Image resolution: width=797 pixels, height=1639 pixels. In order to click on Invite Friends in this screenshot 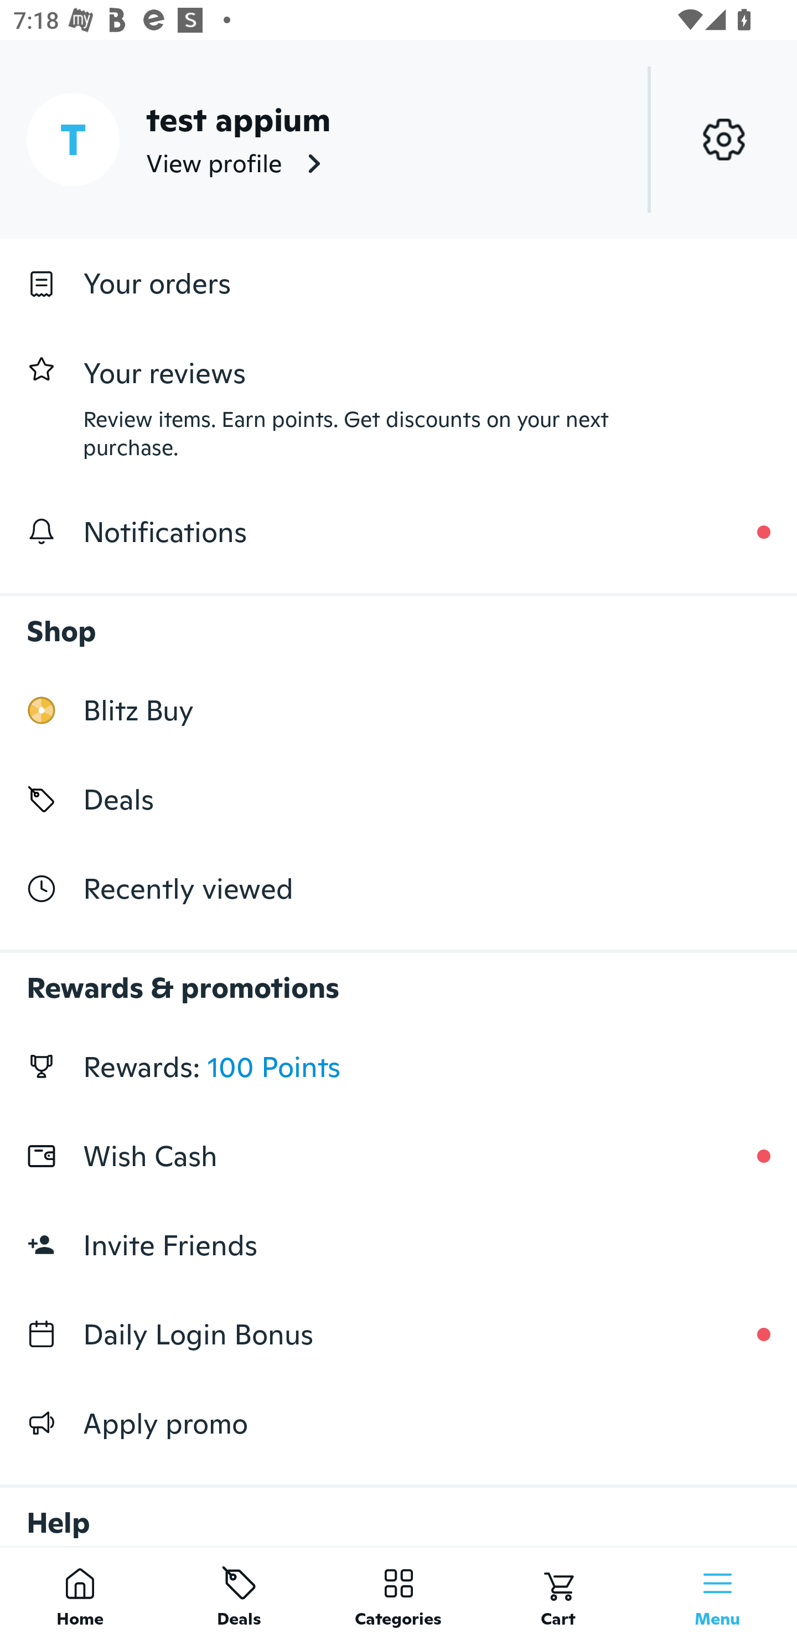, I will do `click(398, 1245)`.